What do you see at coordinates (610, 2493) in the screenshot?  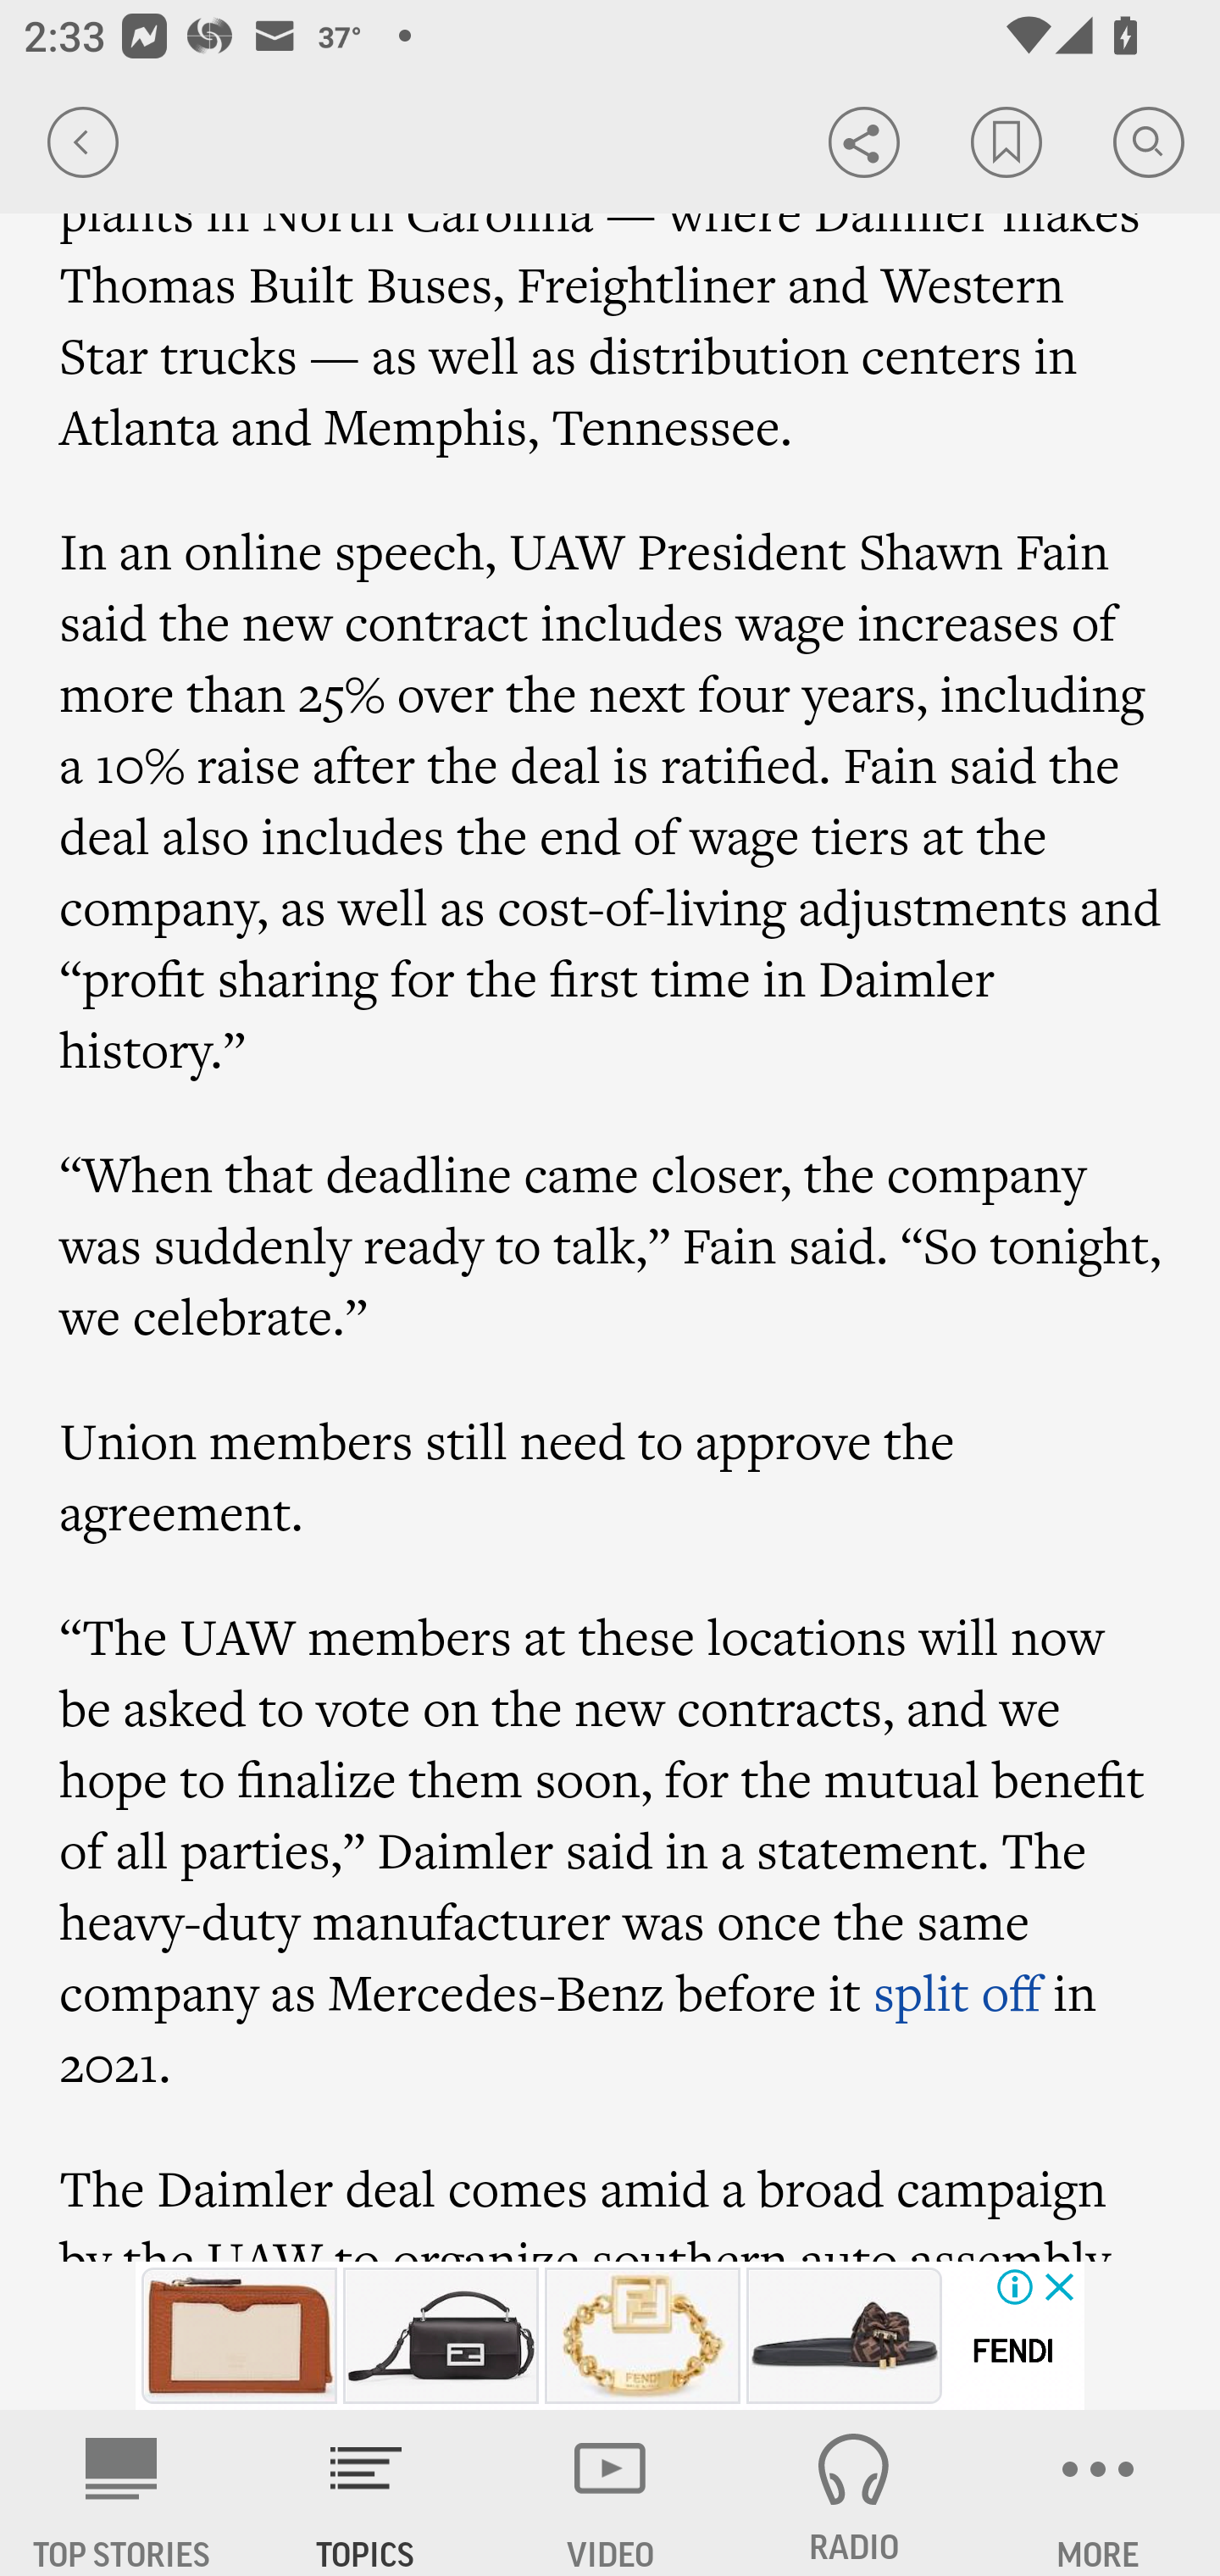 I see `VIDEO` at bounding box center [610, 2493].